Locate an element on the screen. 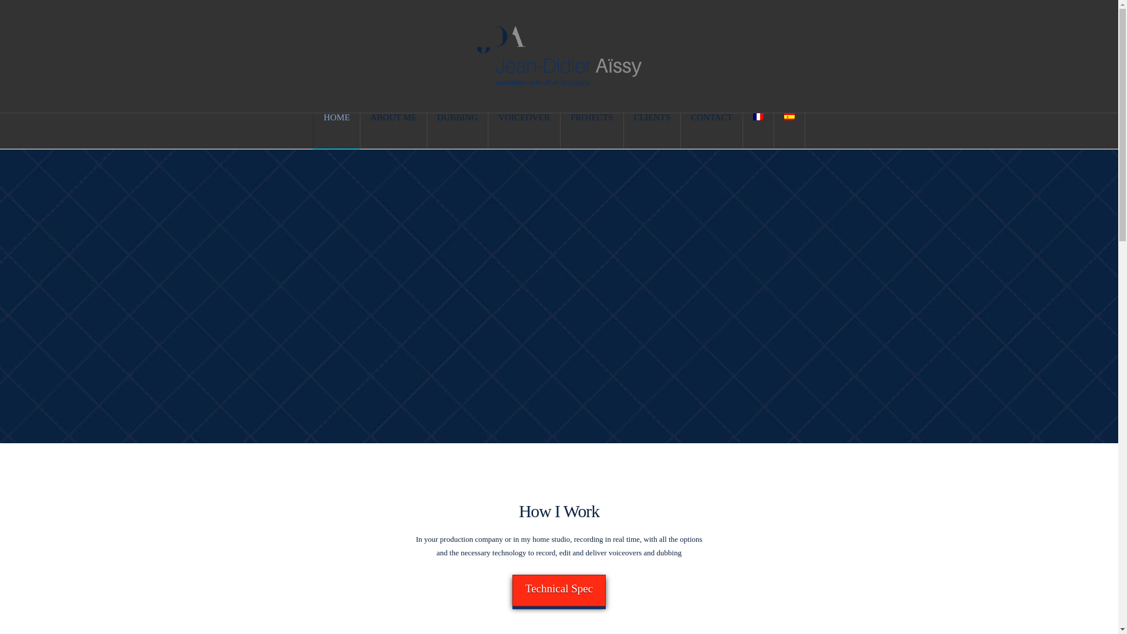  Technical Spec is located at coordinates (559, 590).